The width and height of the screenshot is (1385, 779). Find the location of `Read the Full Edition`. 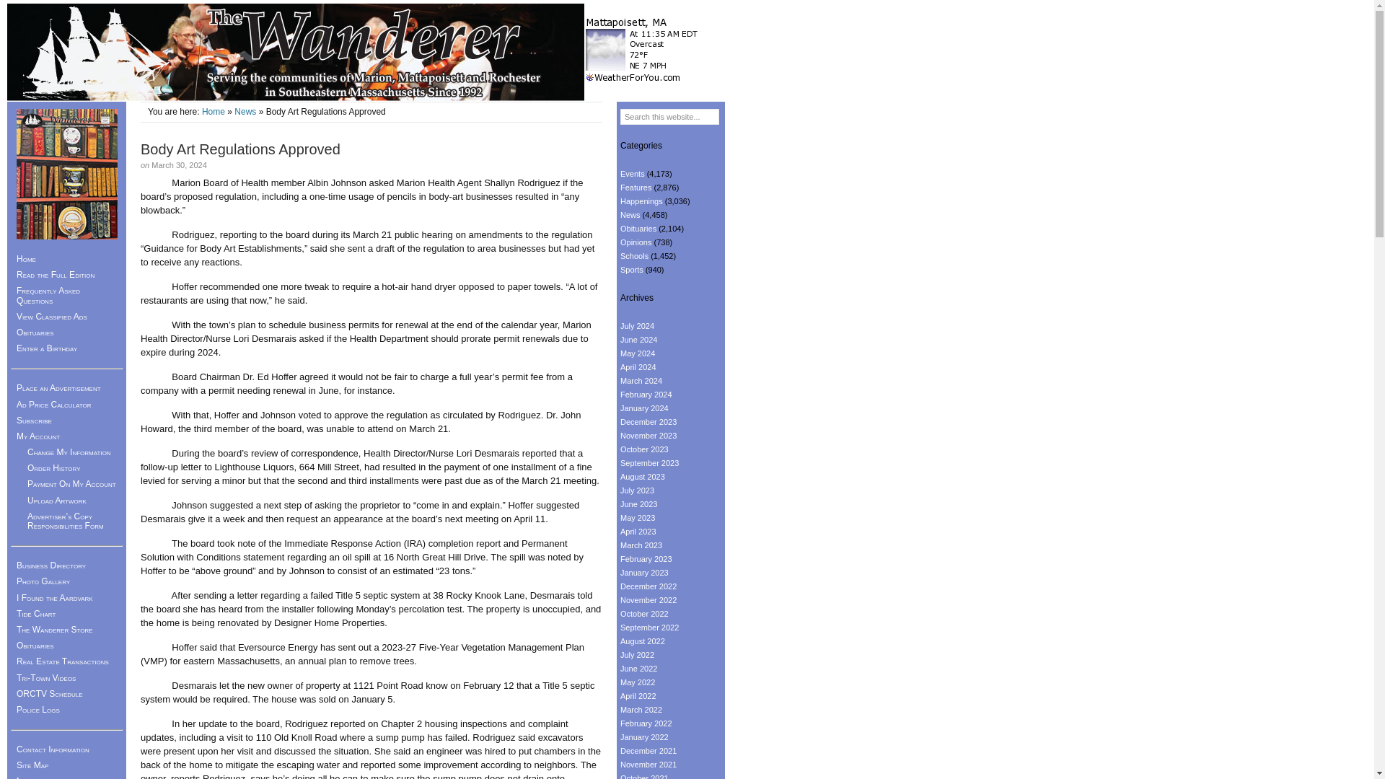

Read the Full Edition is located at coordinates (66, 275).